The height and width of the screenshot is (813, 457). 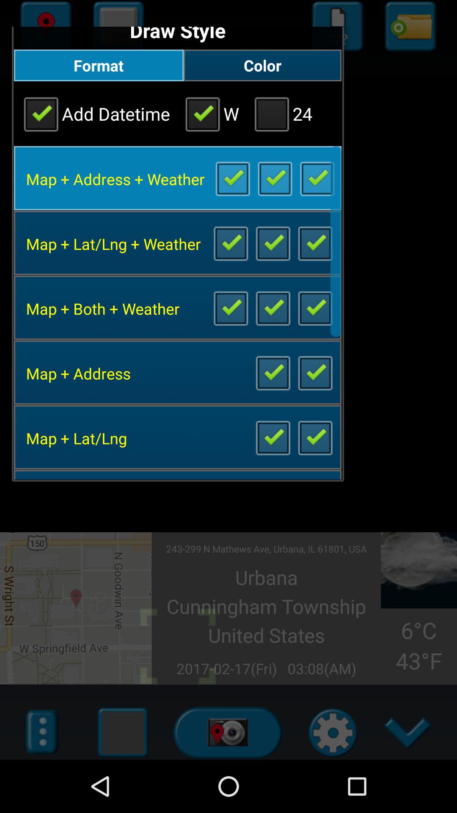 What do you see at coordinates (273, 243) in the screenshot?
I see `select map+lat/lan+weather` at bounding box center [273, 243].